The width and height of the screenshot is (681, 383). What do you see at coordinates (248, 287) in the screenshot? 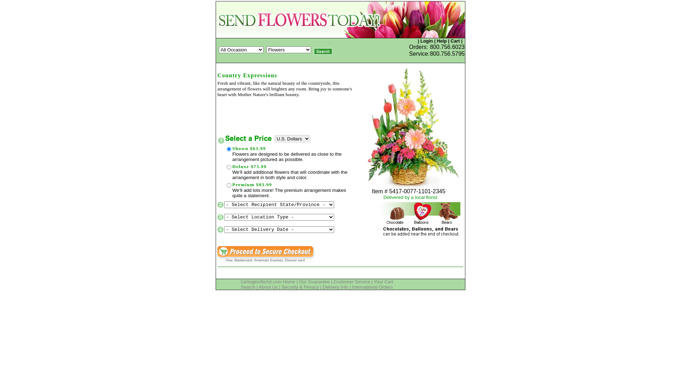
I see `Search` at bounding box center [248, 287].